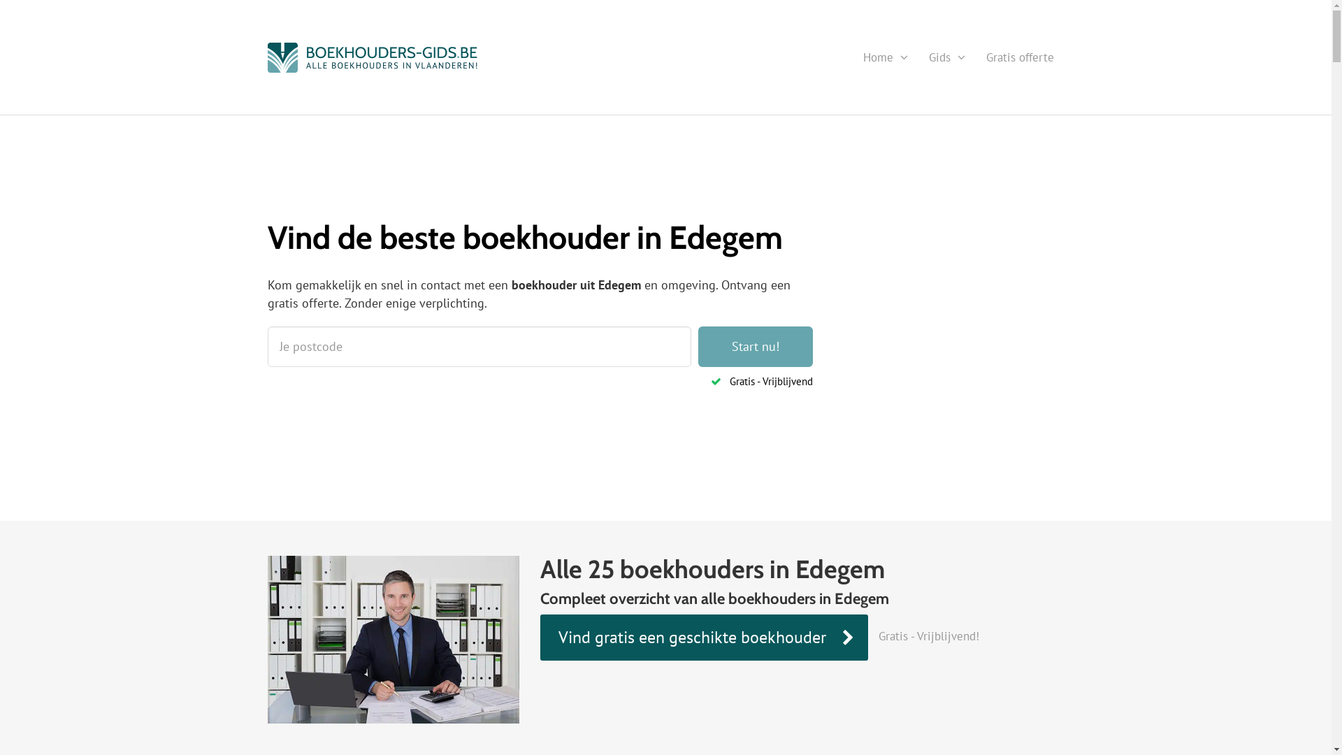 This screenshot has height=755, width=1342. What do you see at coordinates (703, 638) in the screenshot?
I see `Vind gratis een geschikte boekhouder` at bounding box center [703, 638].